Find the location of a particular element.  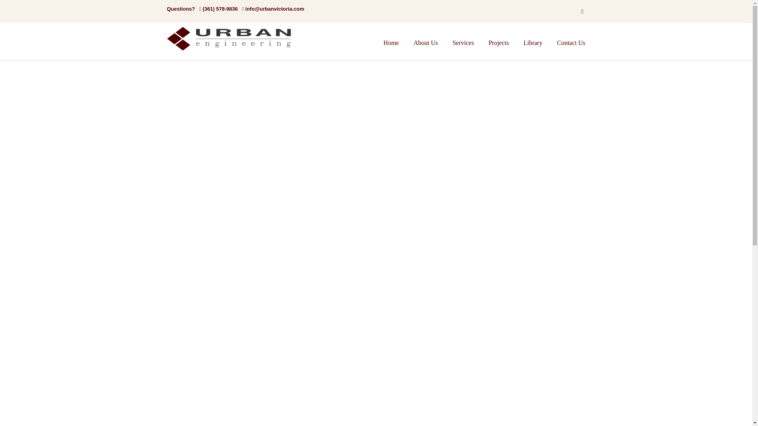

Contact Us is located at coordinates (571, 43).